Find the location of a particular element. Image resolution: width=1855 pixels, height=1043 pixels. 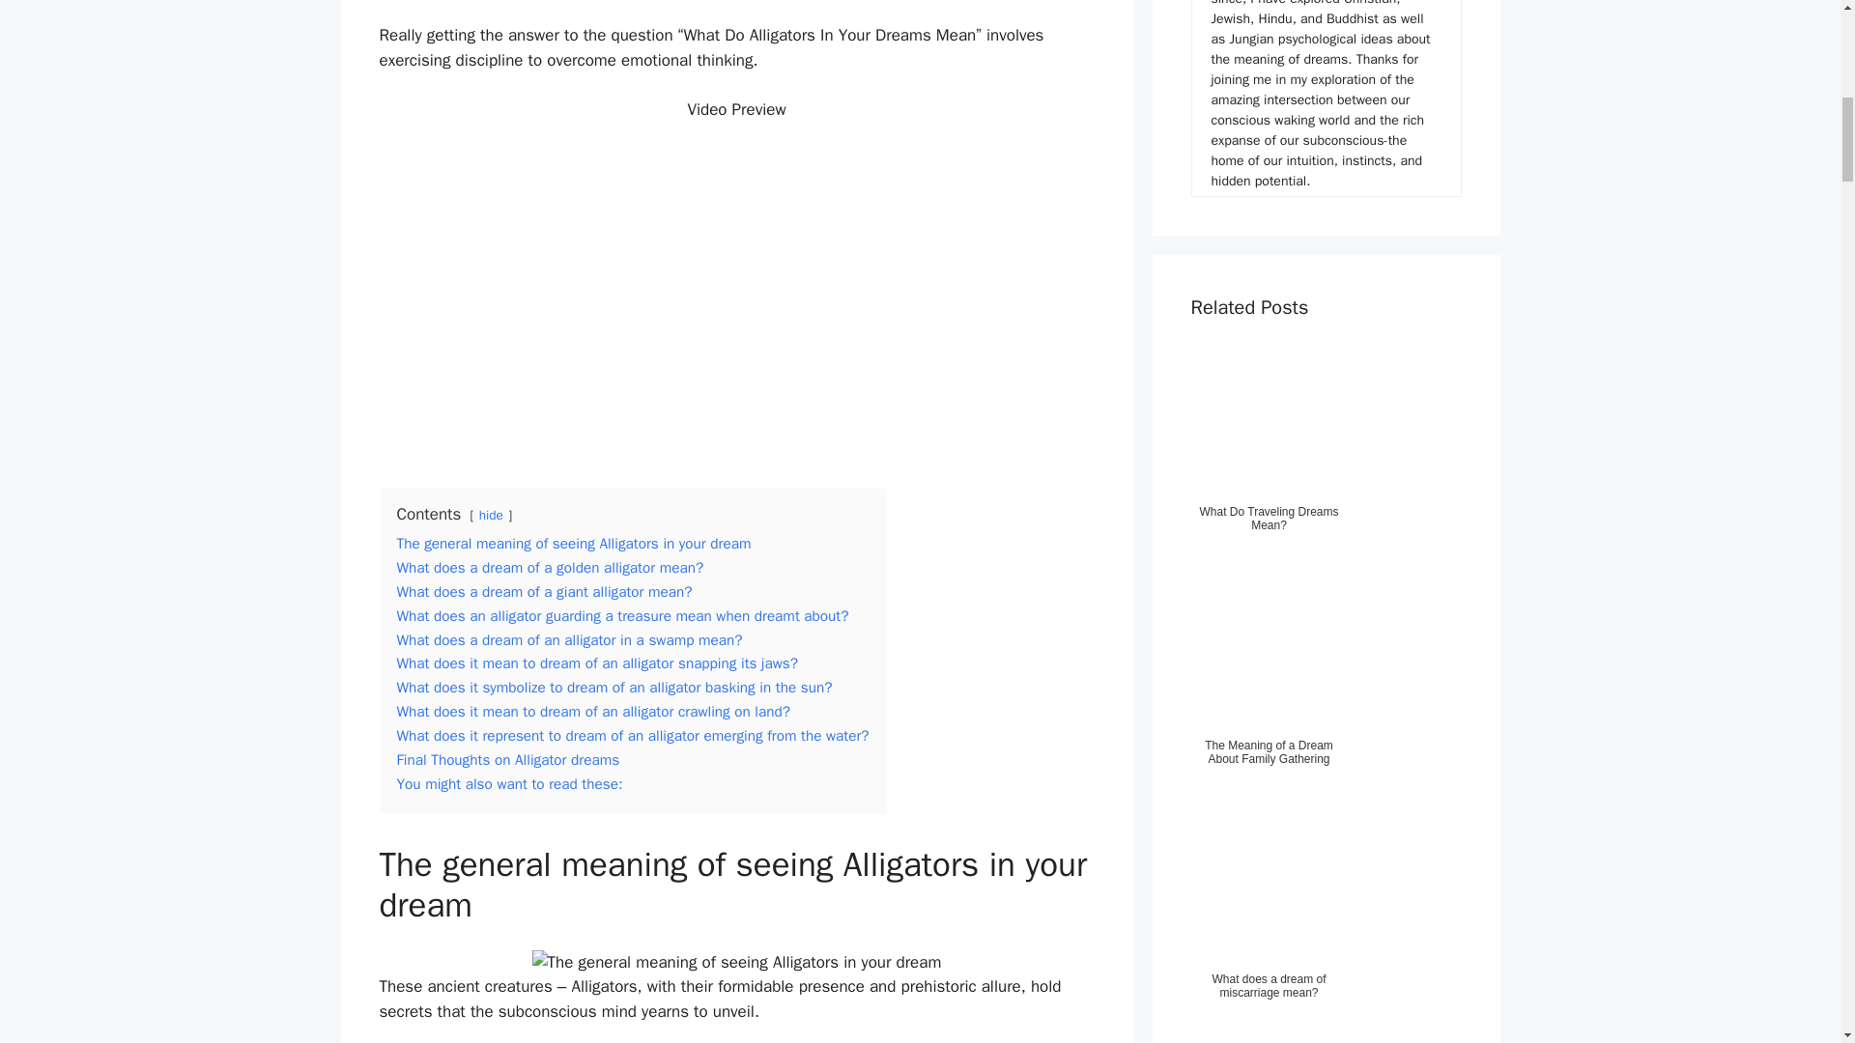

What does a dream of a golden alligator mean? is located at coordinates (549, 568).